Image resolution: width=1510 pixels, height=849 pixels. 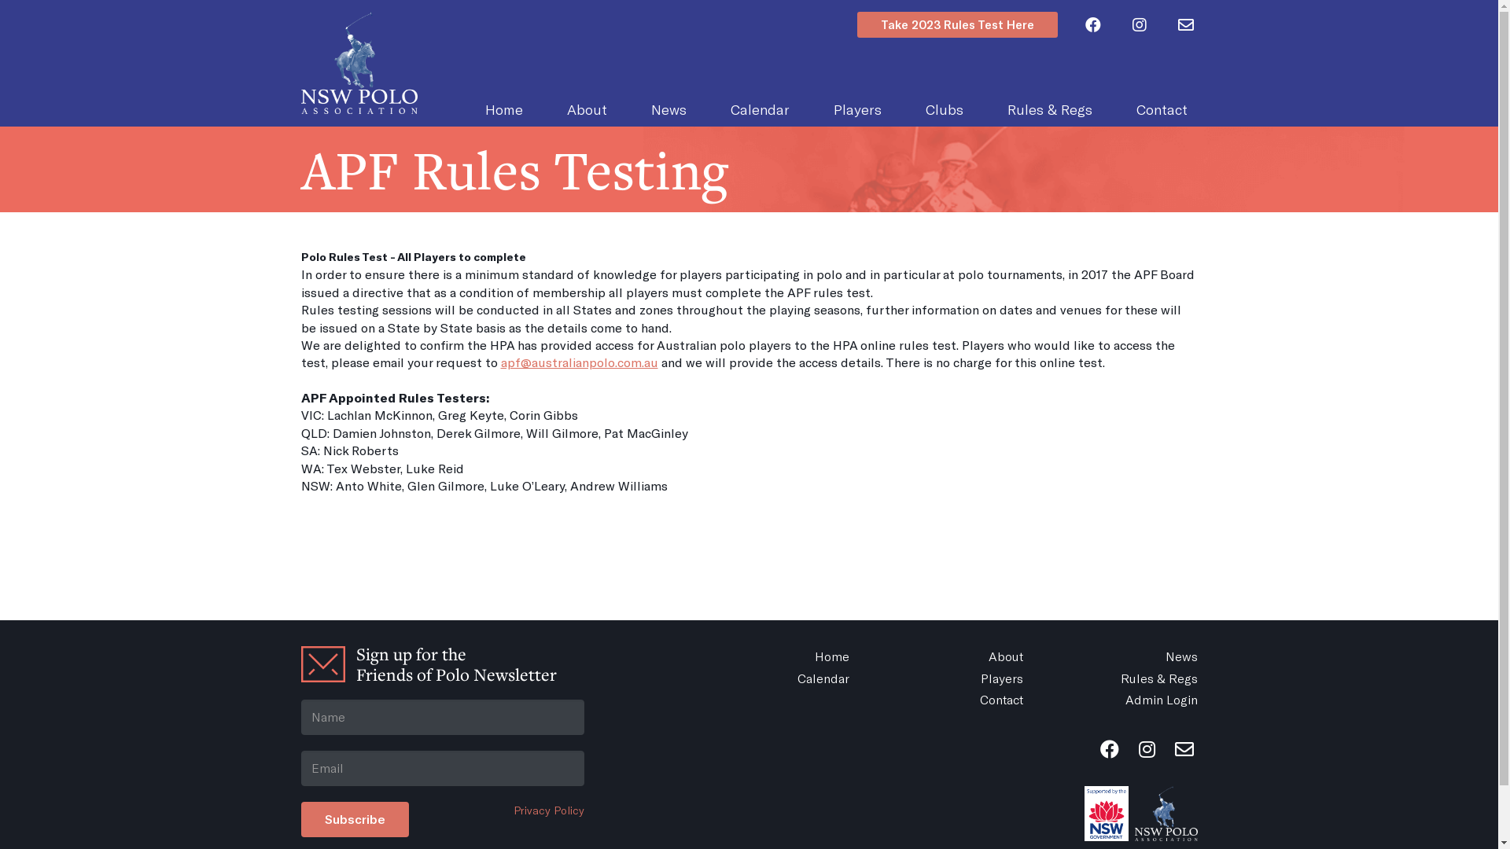 I want to click on Rules & Regs, so click(x=1124, y=678).